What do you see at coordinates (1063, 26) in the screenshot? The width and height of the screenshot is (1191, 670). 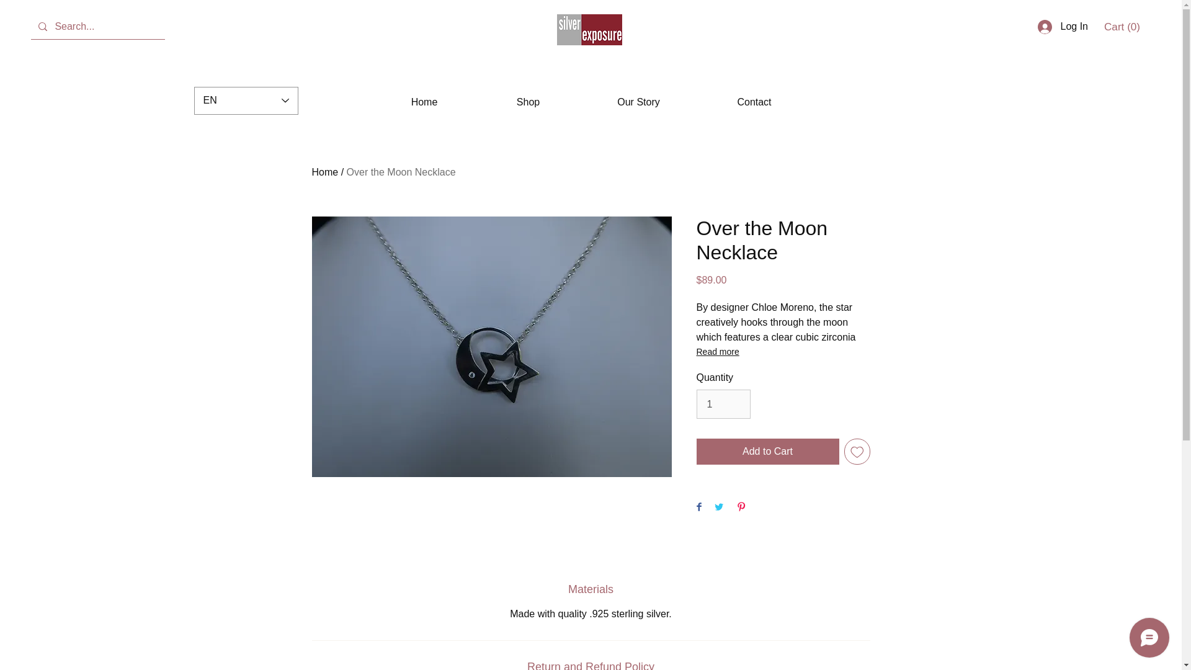 I see `Log In` at bounding box center [1063, 26].